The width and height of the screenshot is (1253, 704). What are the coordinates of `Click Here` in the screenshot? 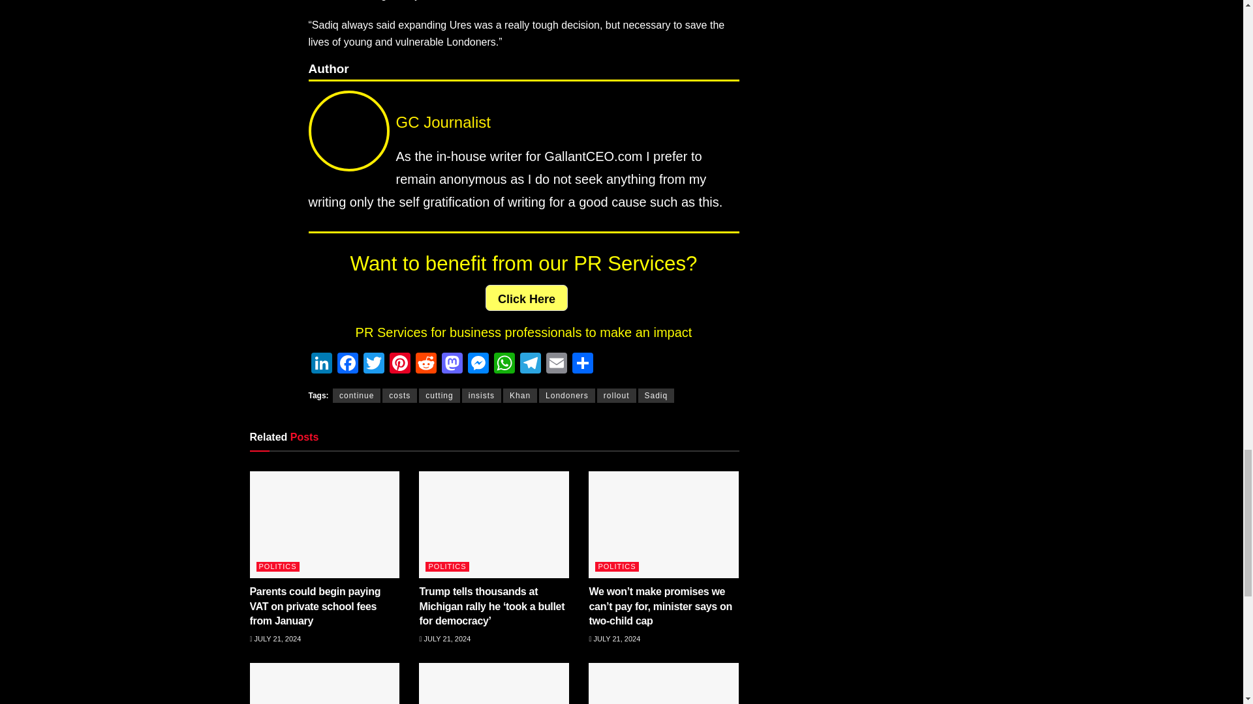 It's located at (526, 298).